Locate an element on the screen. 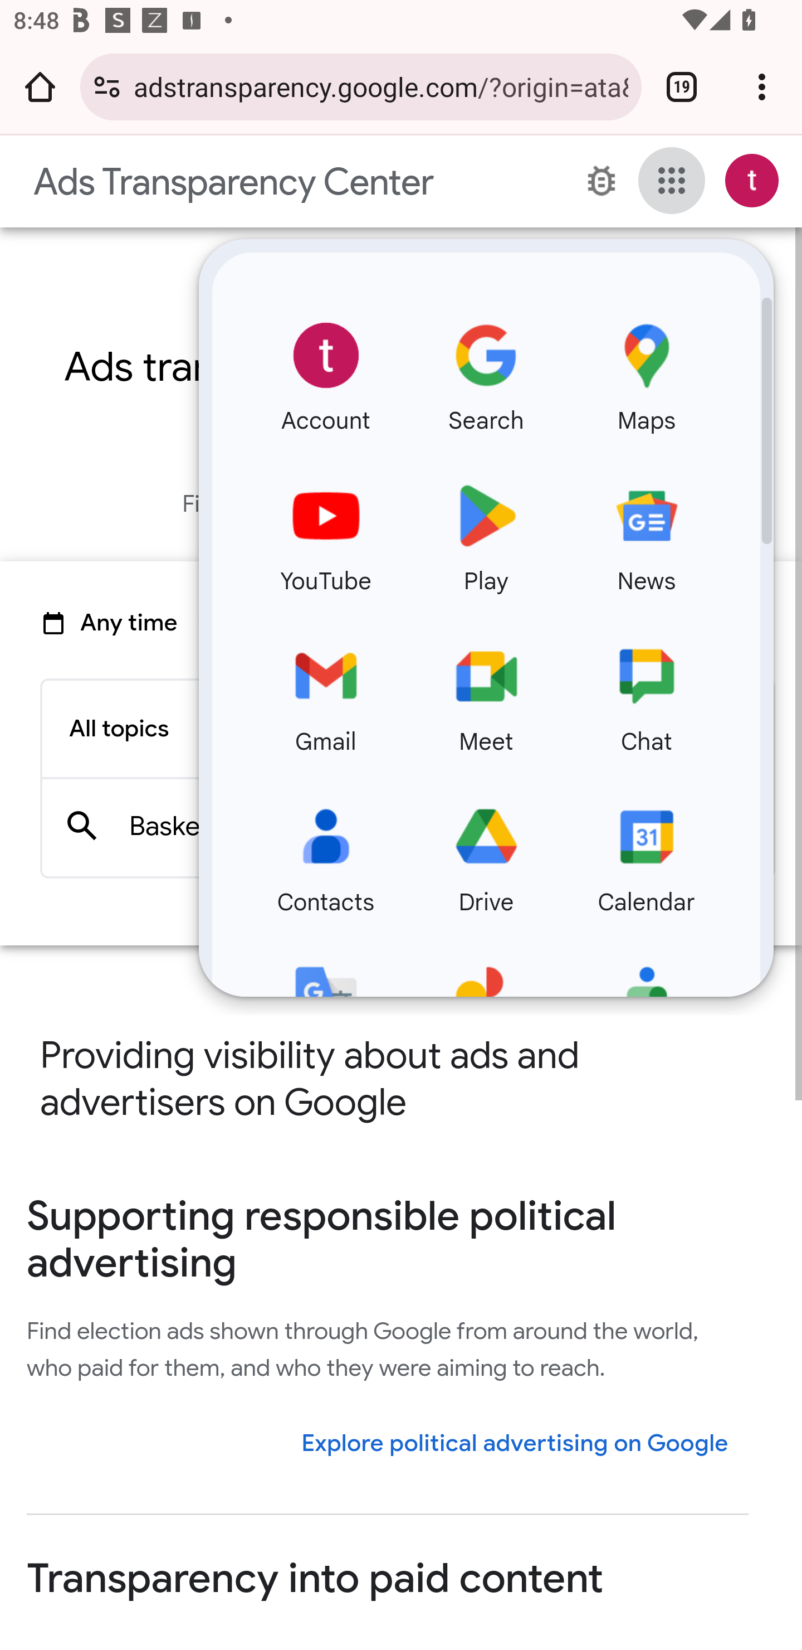 This screenshot has height=1650, width=802. Calendar is located at coordinates (647, 854).